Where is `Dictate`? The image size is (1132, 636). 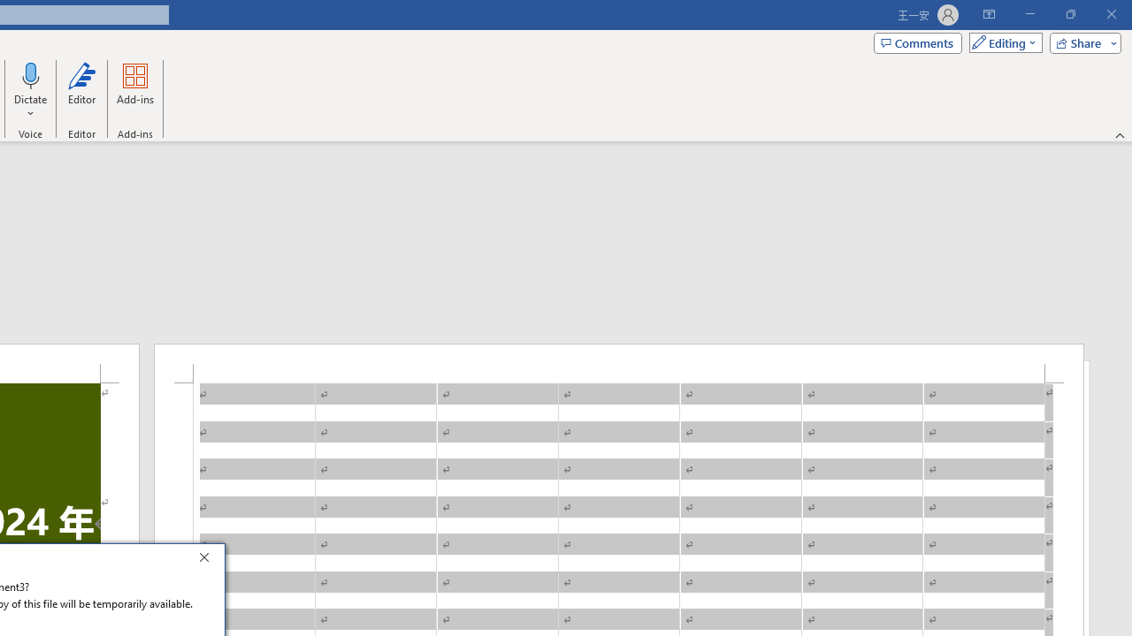 Dictate is located at coordinates (31, 90).